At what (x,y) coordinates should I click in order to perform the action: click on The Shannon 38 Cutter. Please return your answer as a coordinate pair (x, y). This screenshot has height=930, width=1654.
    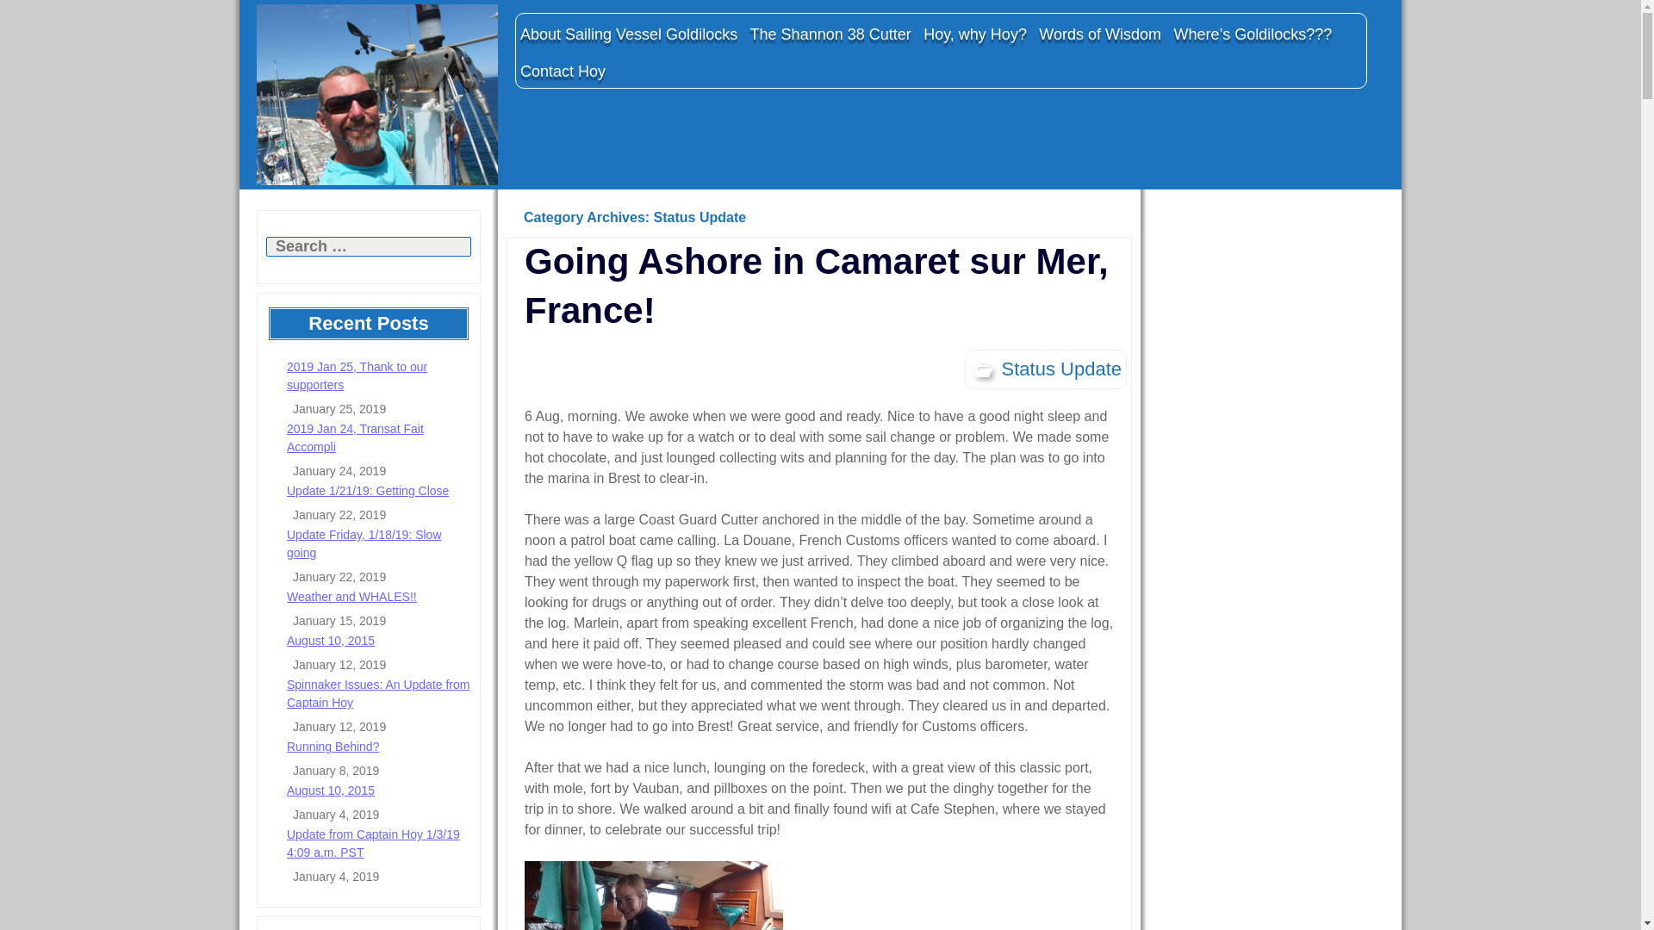
    Looking at the image, I should click on (830, 34).